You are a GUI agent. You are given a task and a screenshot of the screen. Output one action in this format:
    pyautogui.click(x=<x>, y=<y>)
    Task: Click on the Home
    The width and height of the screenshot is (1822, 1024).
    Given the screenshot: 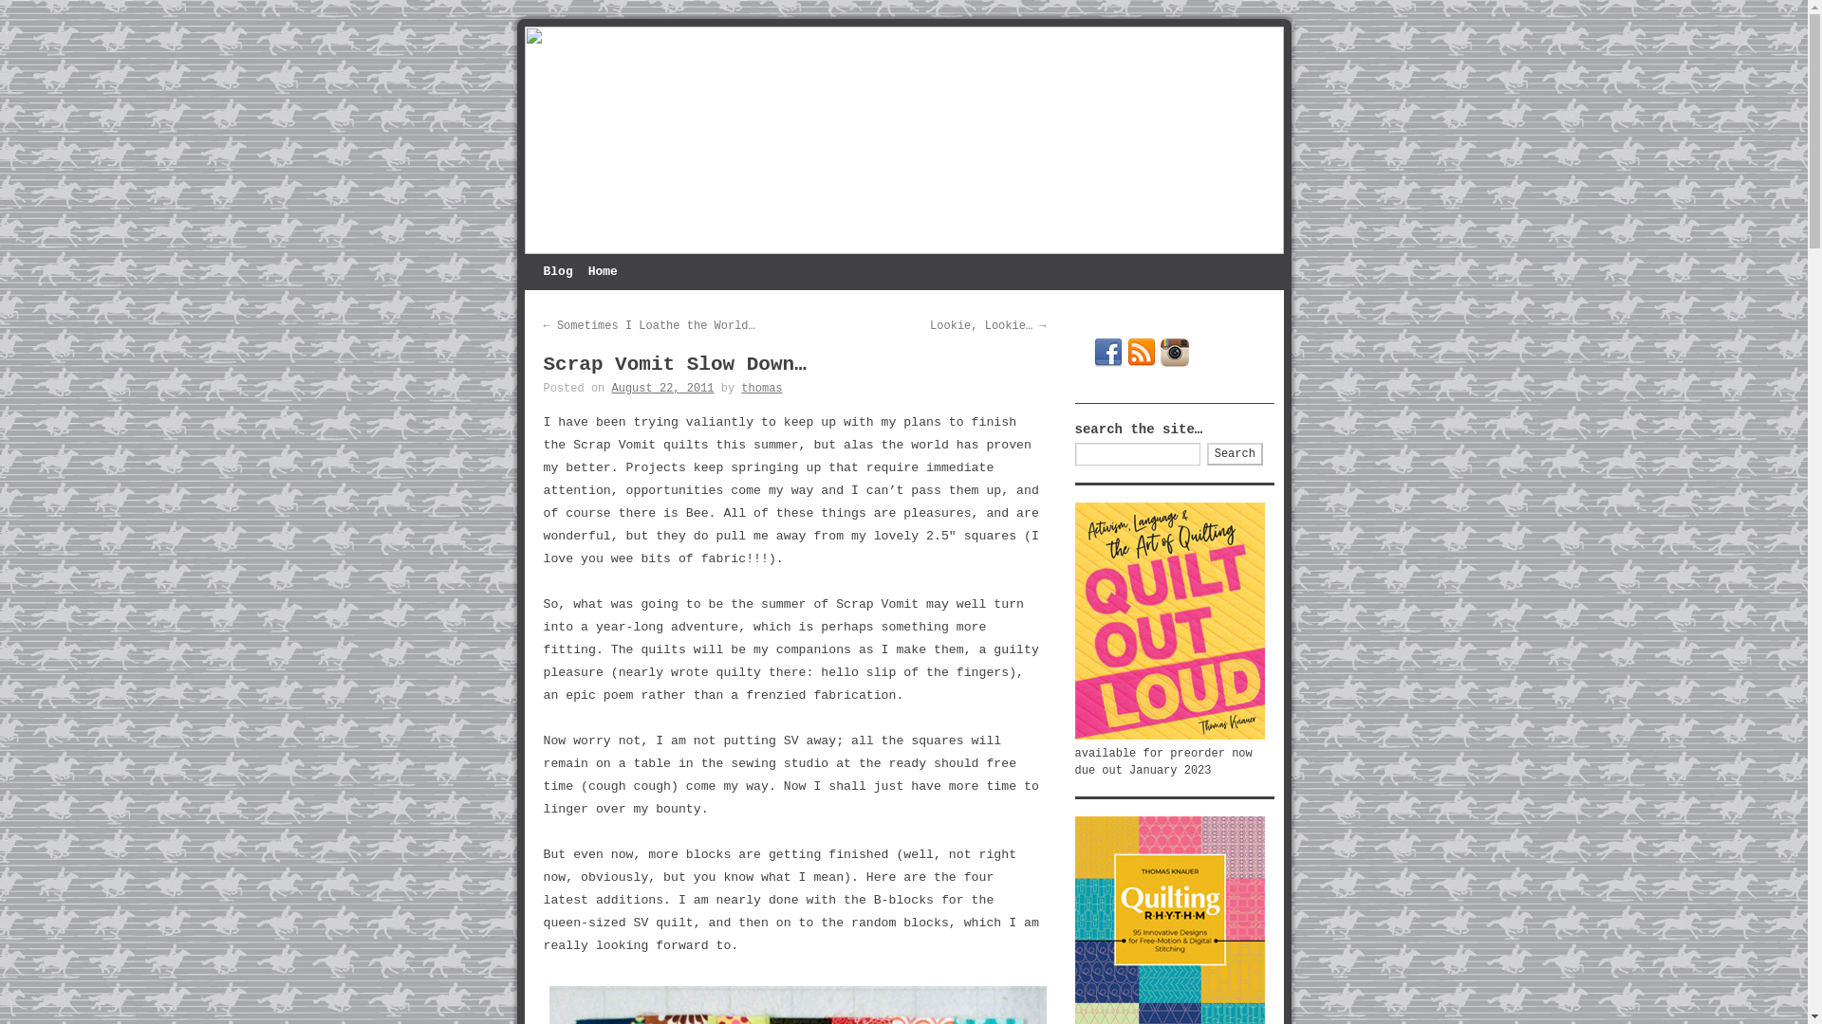 What is the action you would take?
    pyautogui.click(x=603, y=271)
    